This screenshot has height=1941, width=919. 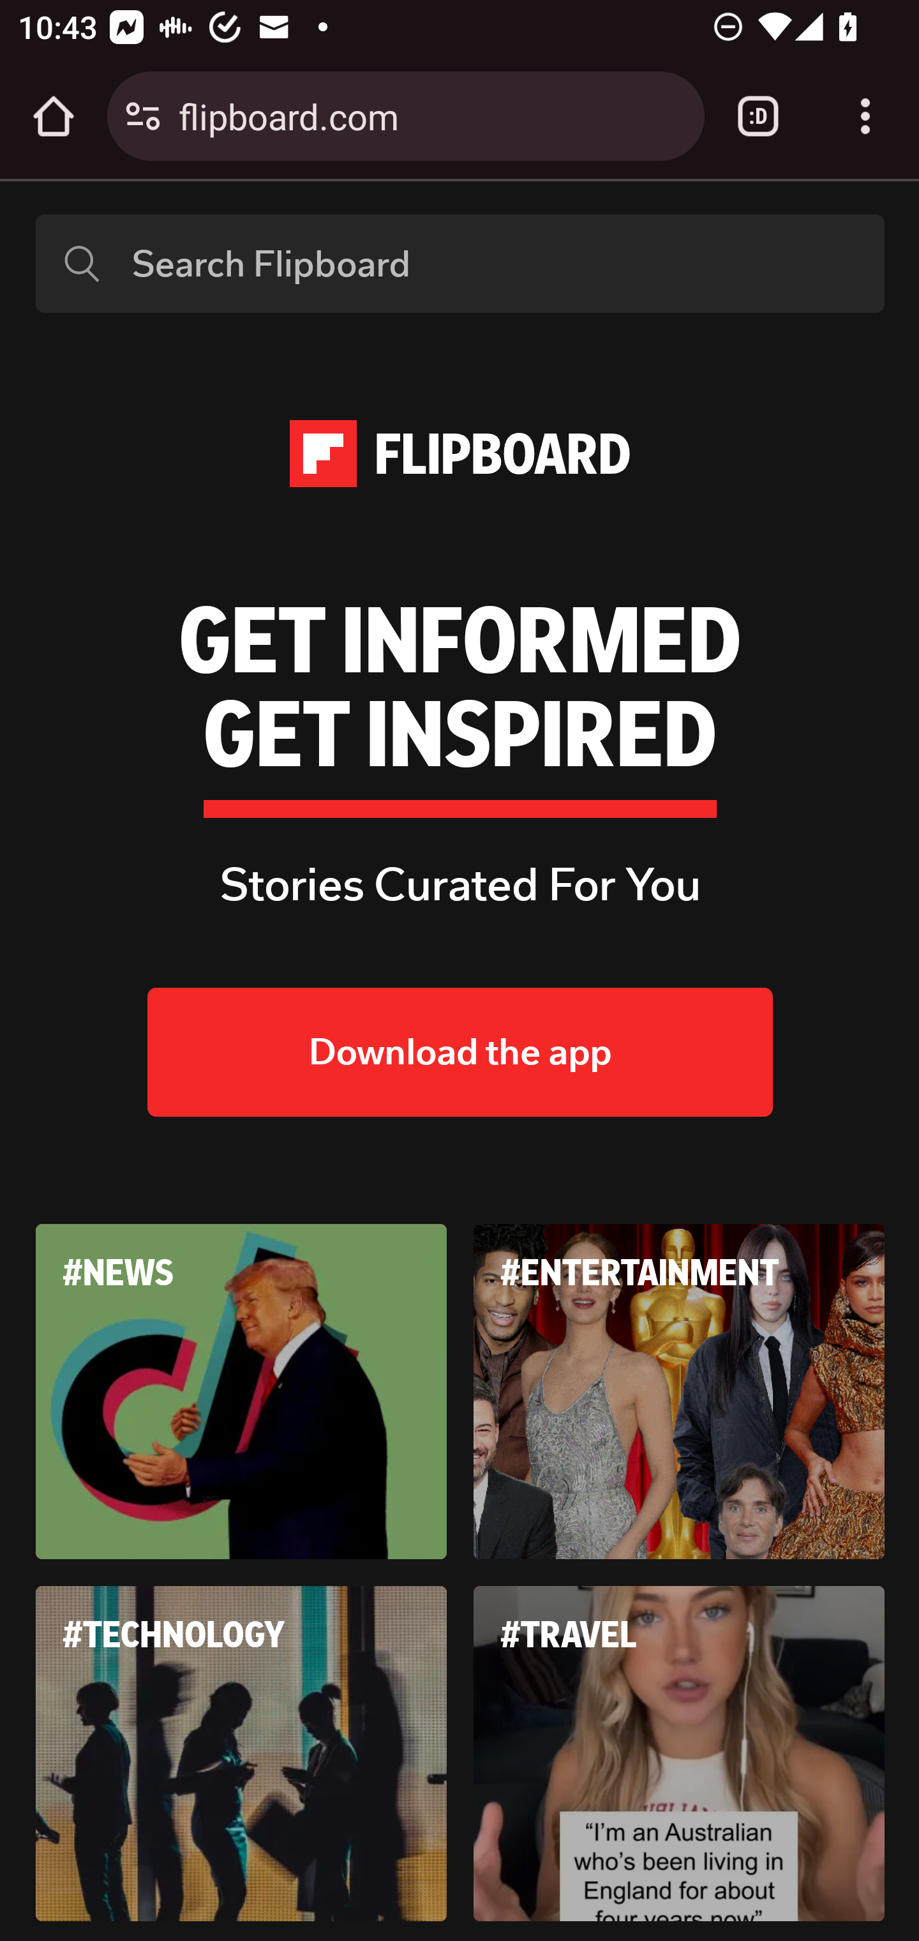 I want to click on flipboard.com, so click(x=432, y=115).